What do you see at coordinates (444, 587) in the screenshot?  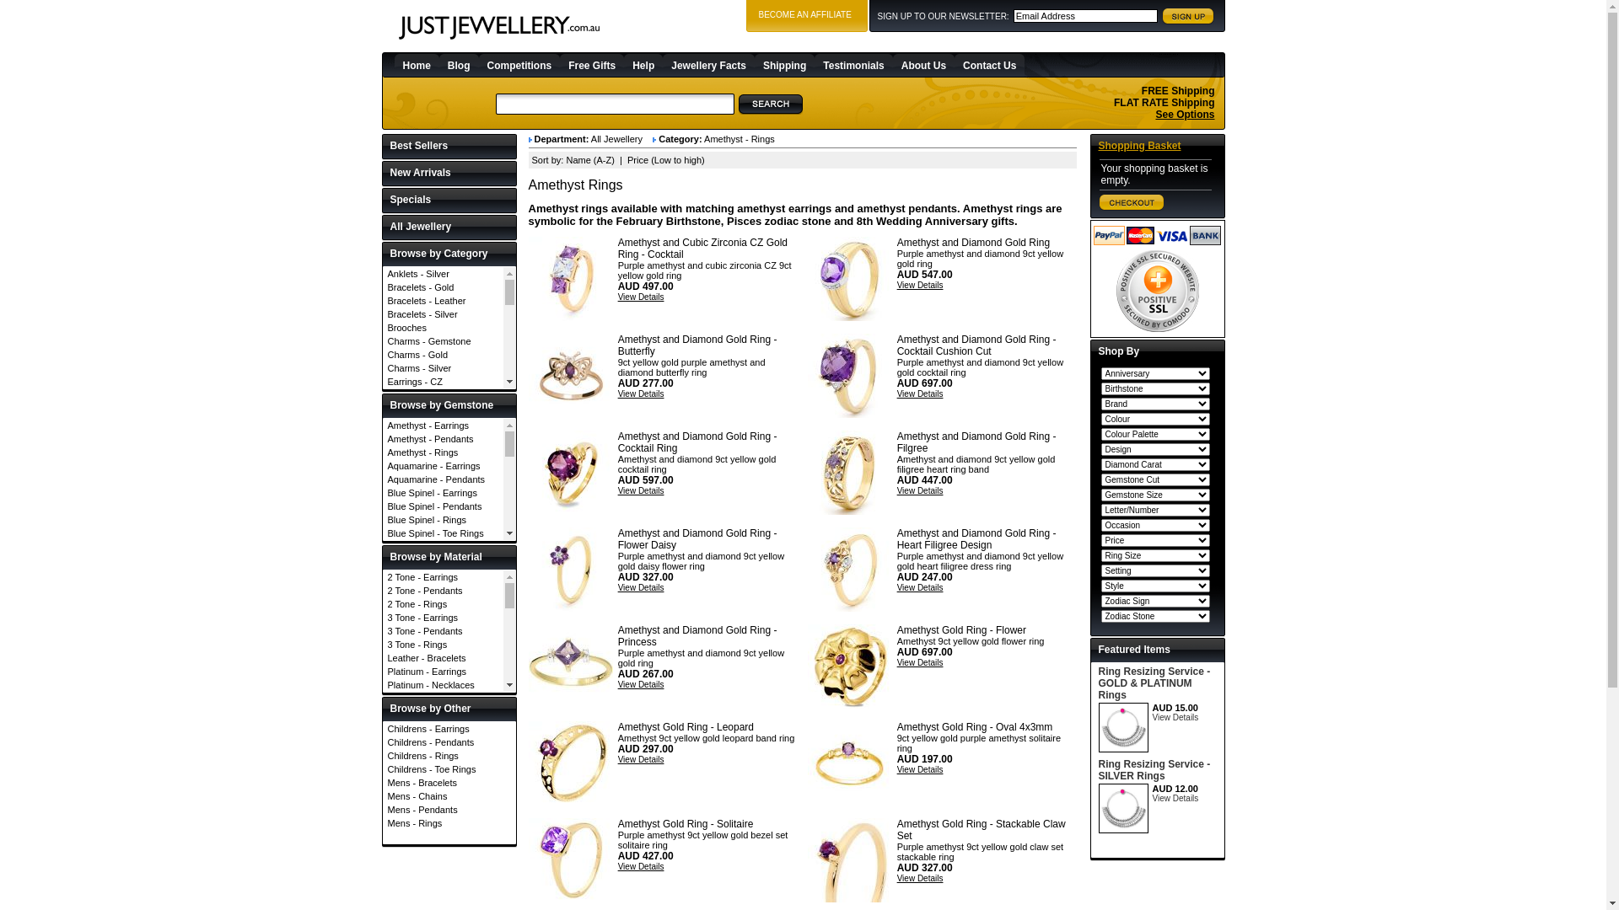 I see `Blue Topaz - Rings` at bounding box center [444, 587].